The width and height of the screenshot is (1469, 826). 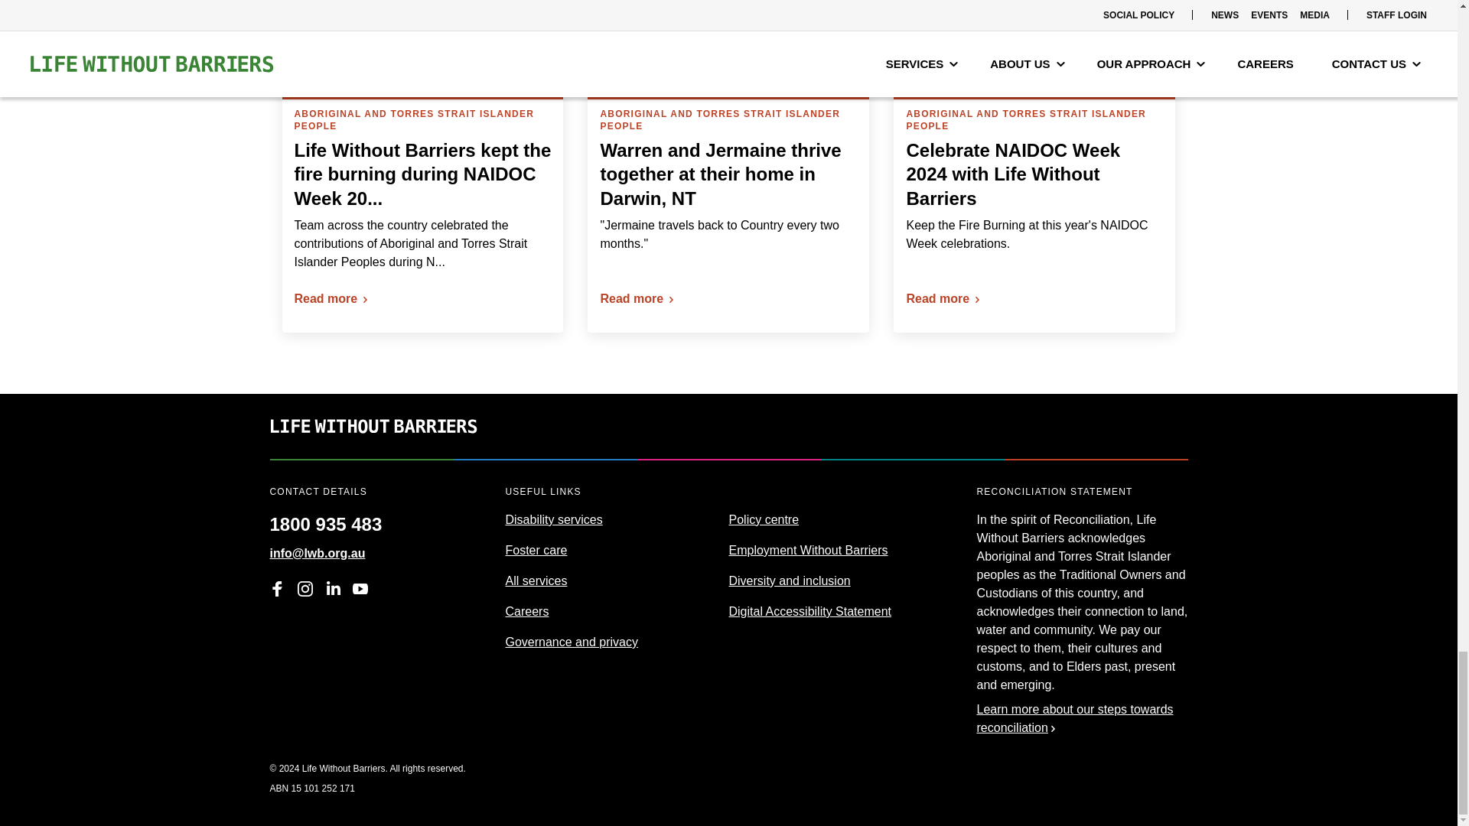 What do you see at coordinates (536, 580) in the screenshot?
I see `All services` at bounding box center [536, 580].